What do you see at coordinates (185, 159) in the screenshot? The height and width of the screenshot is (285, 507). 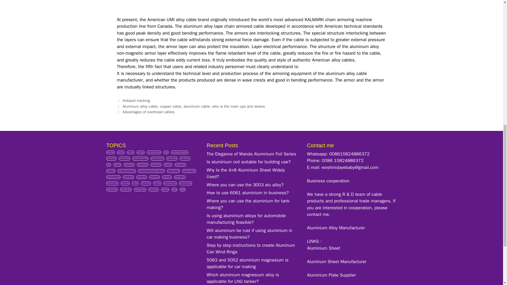 I see `bare conductor` at bounding box center [185, 159].